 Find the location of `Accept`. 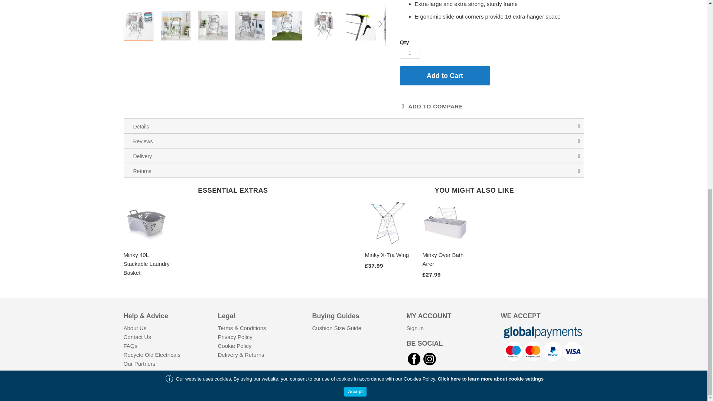

Accept is located at coordinates (355, 33).